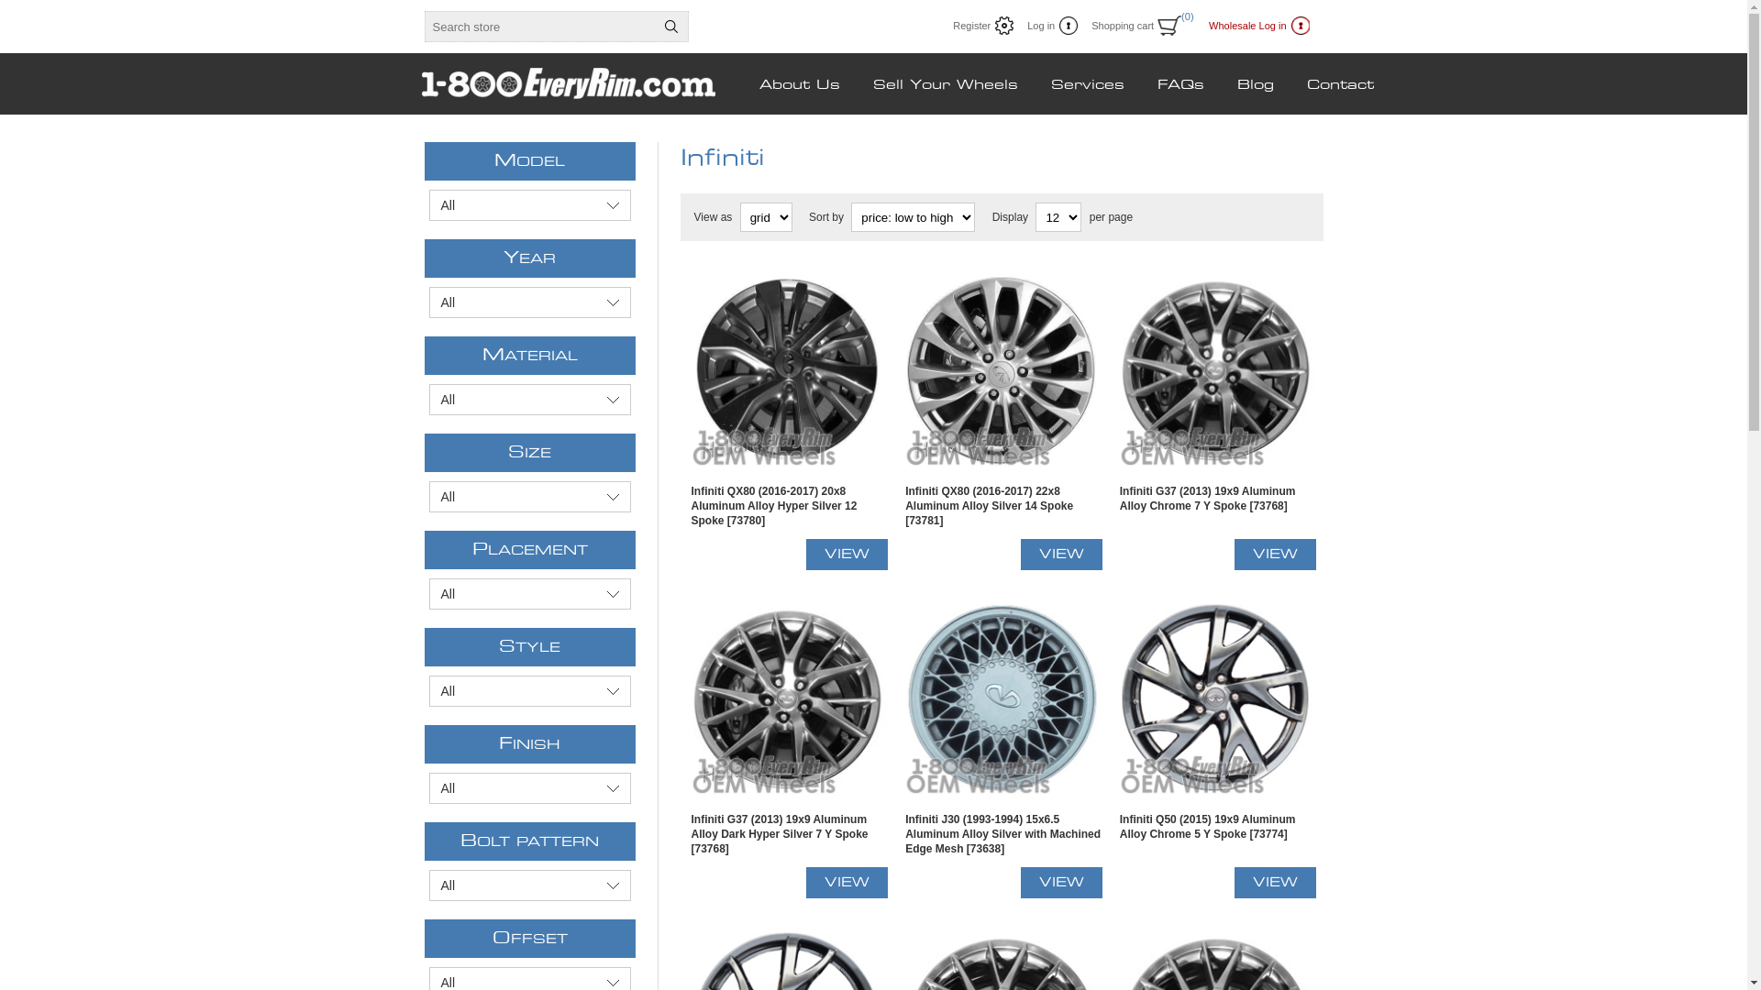  Describe the element at coordinates (1053, 26) in the screenshot. I see `Log in` at that location.